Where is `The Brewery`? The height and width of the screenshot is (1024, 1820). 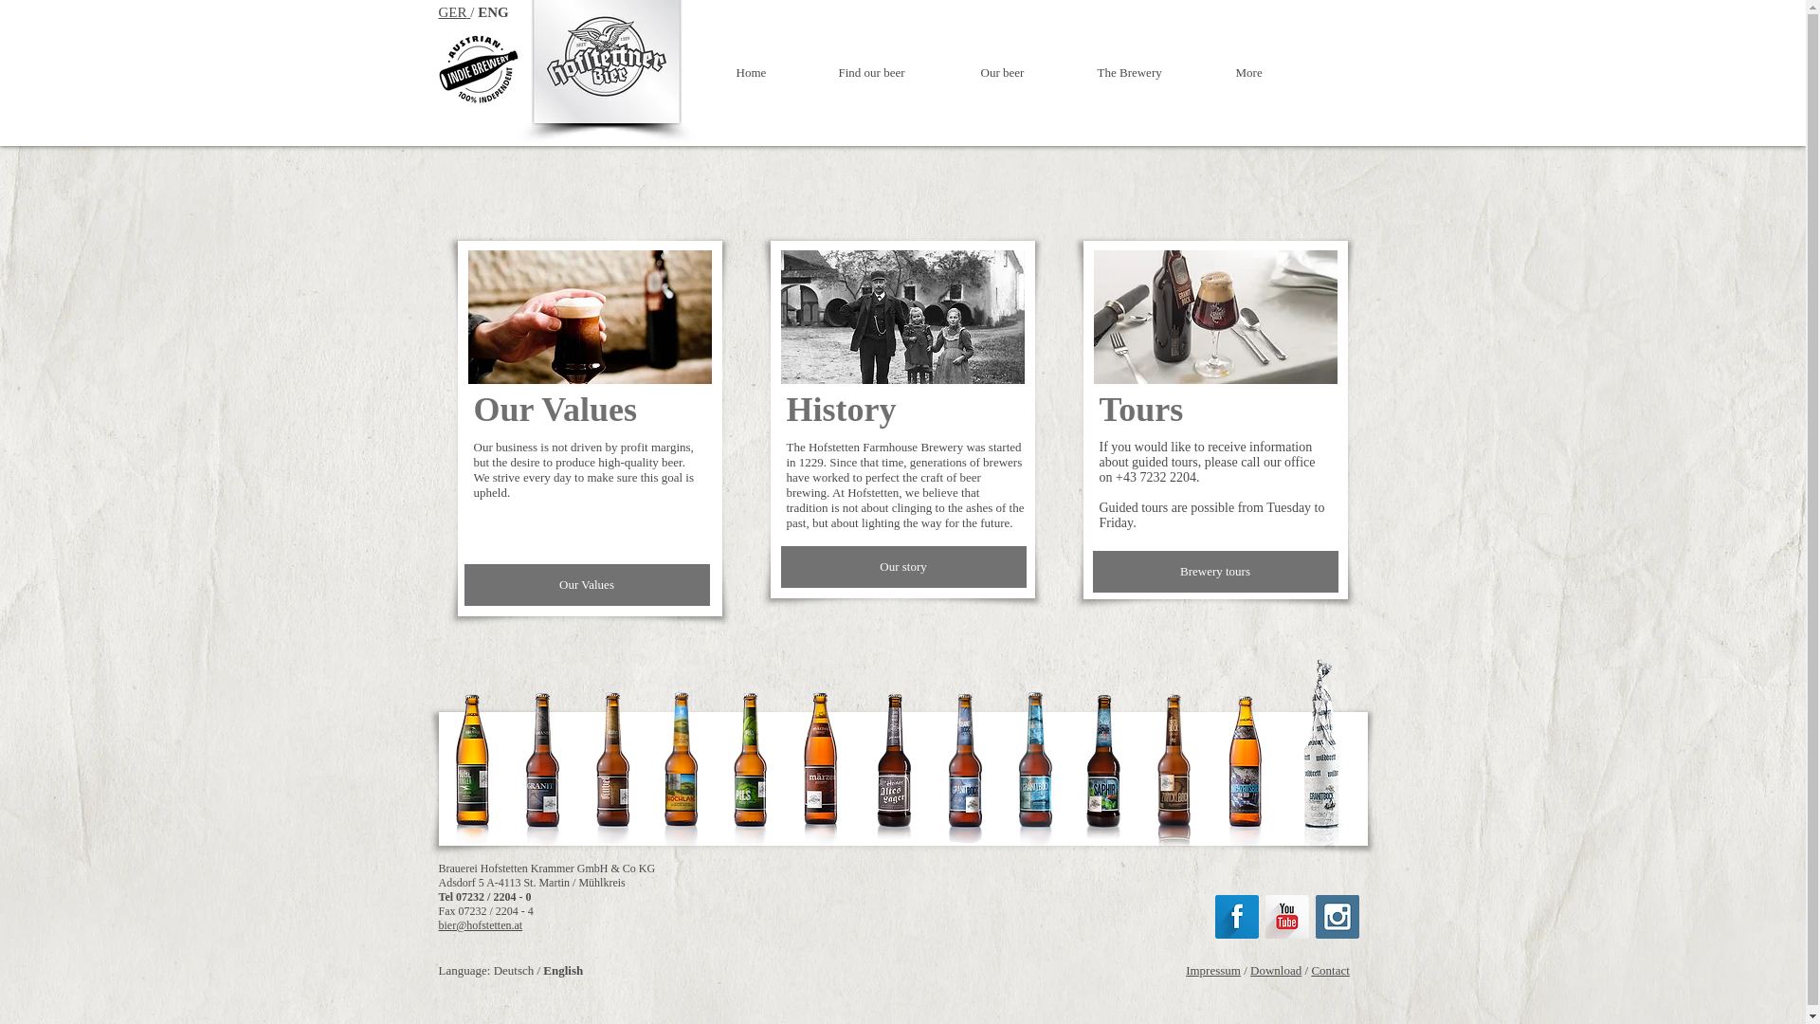
The Brewery is located at coordinates (1152, 72).